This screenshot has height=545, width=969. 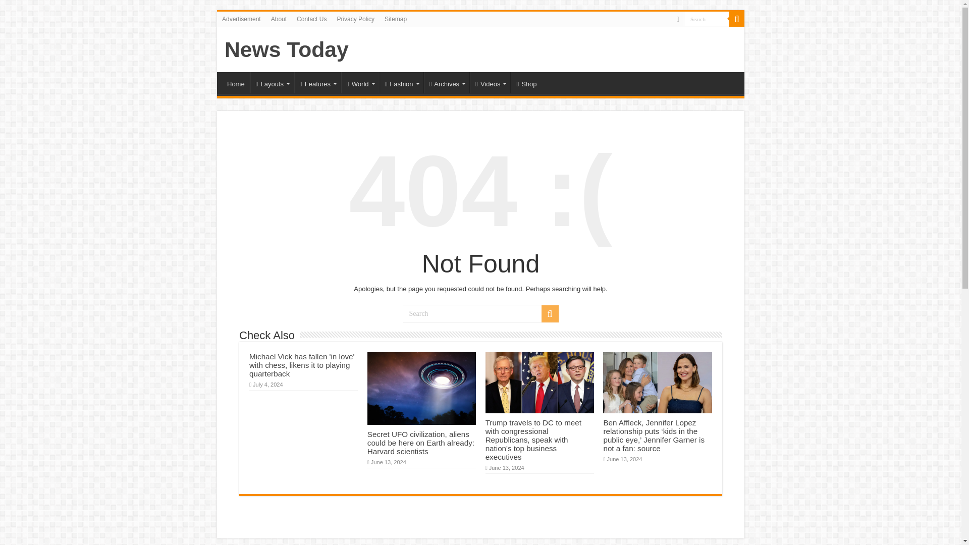 I want to click on Rss, so click(x=677, y=19).